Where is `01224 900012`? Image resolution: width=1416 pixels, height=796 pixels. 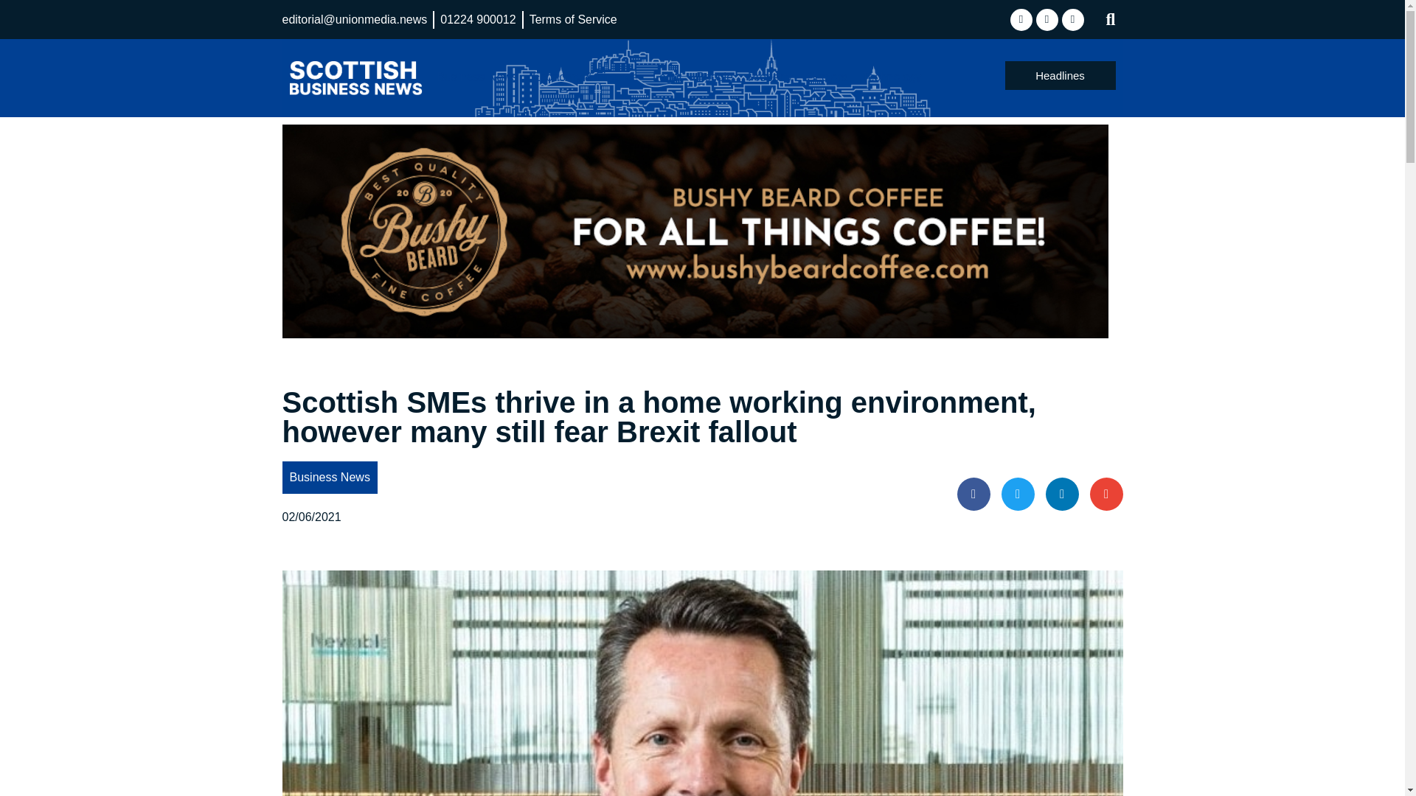 01224 900012 is located at coordinates (478, 19).